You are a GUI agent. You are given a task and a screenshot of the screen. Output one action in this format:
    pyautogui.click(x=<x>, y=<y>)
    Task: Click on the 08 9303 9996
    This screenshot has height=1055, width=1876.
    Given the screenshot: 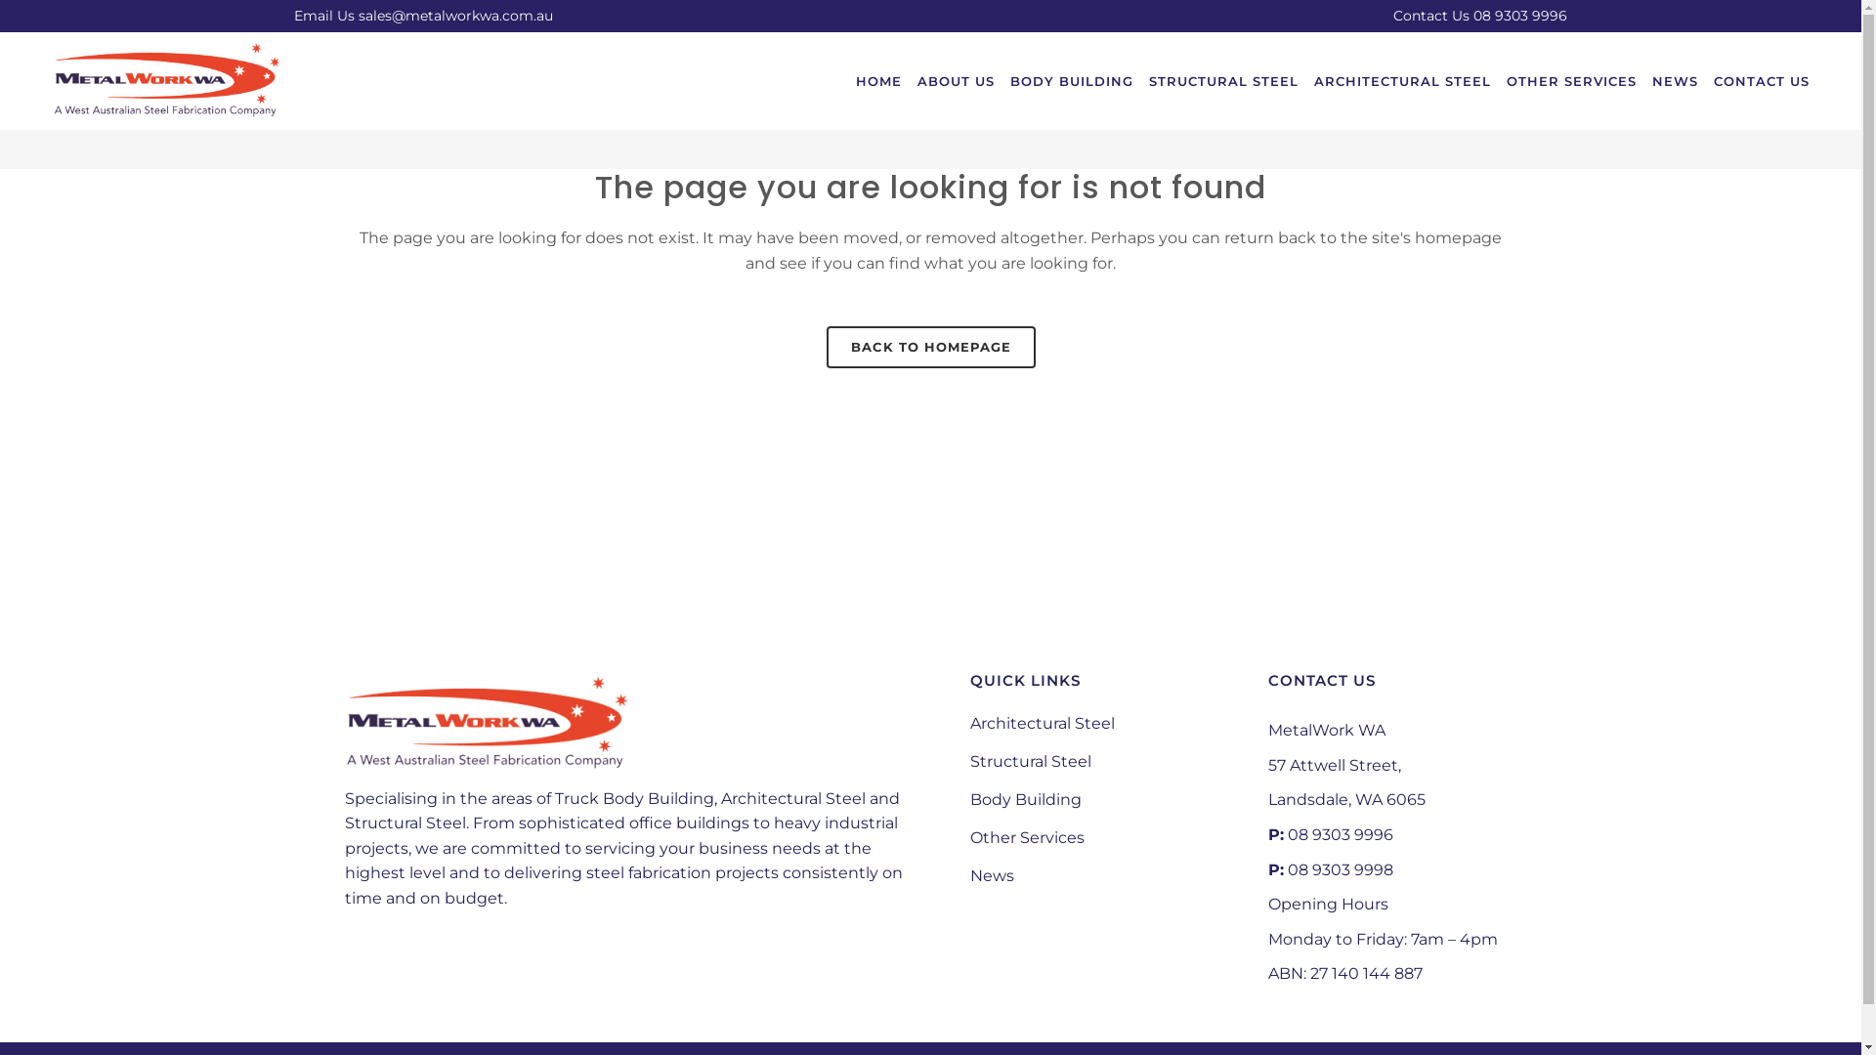 What is the action you would take?
    pyautogui.click(x=1341, y=834)
    